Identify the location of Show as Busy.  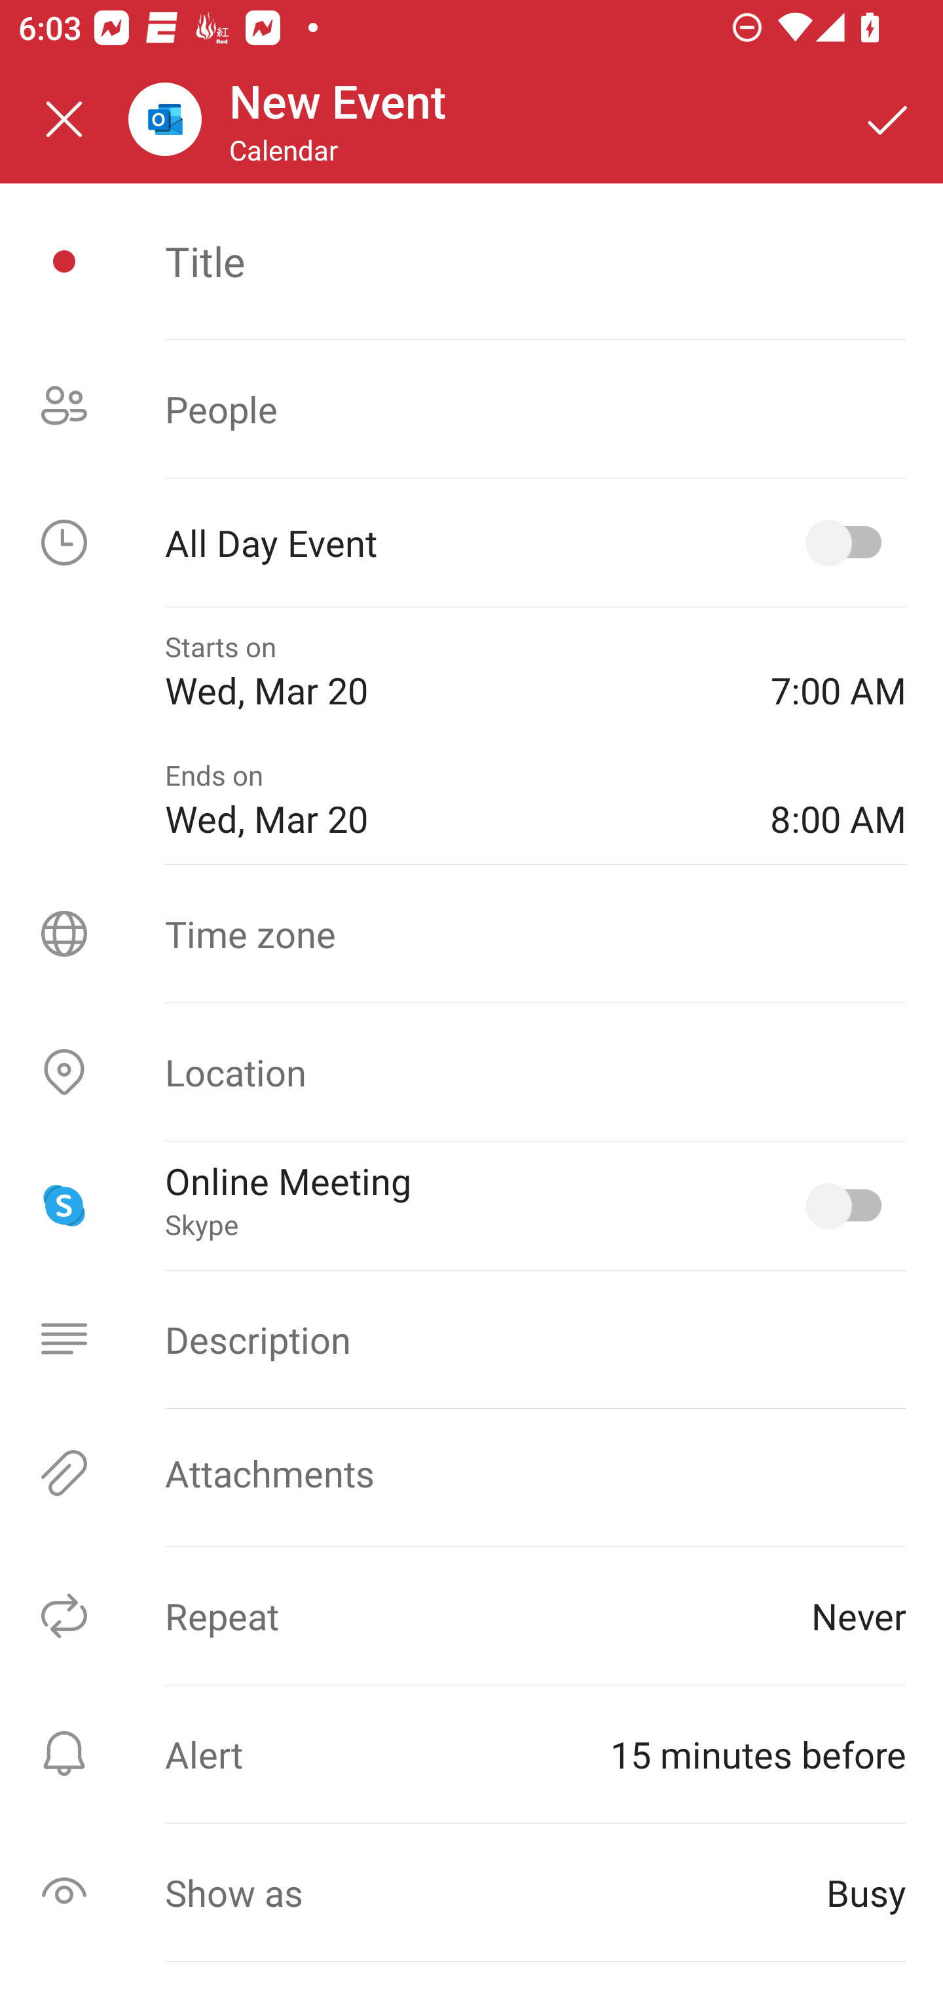
(471, 1892).